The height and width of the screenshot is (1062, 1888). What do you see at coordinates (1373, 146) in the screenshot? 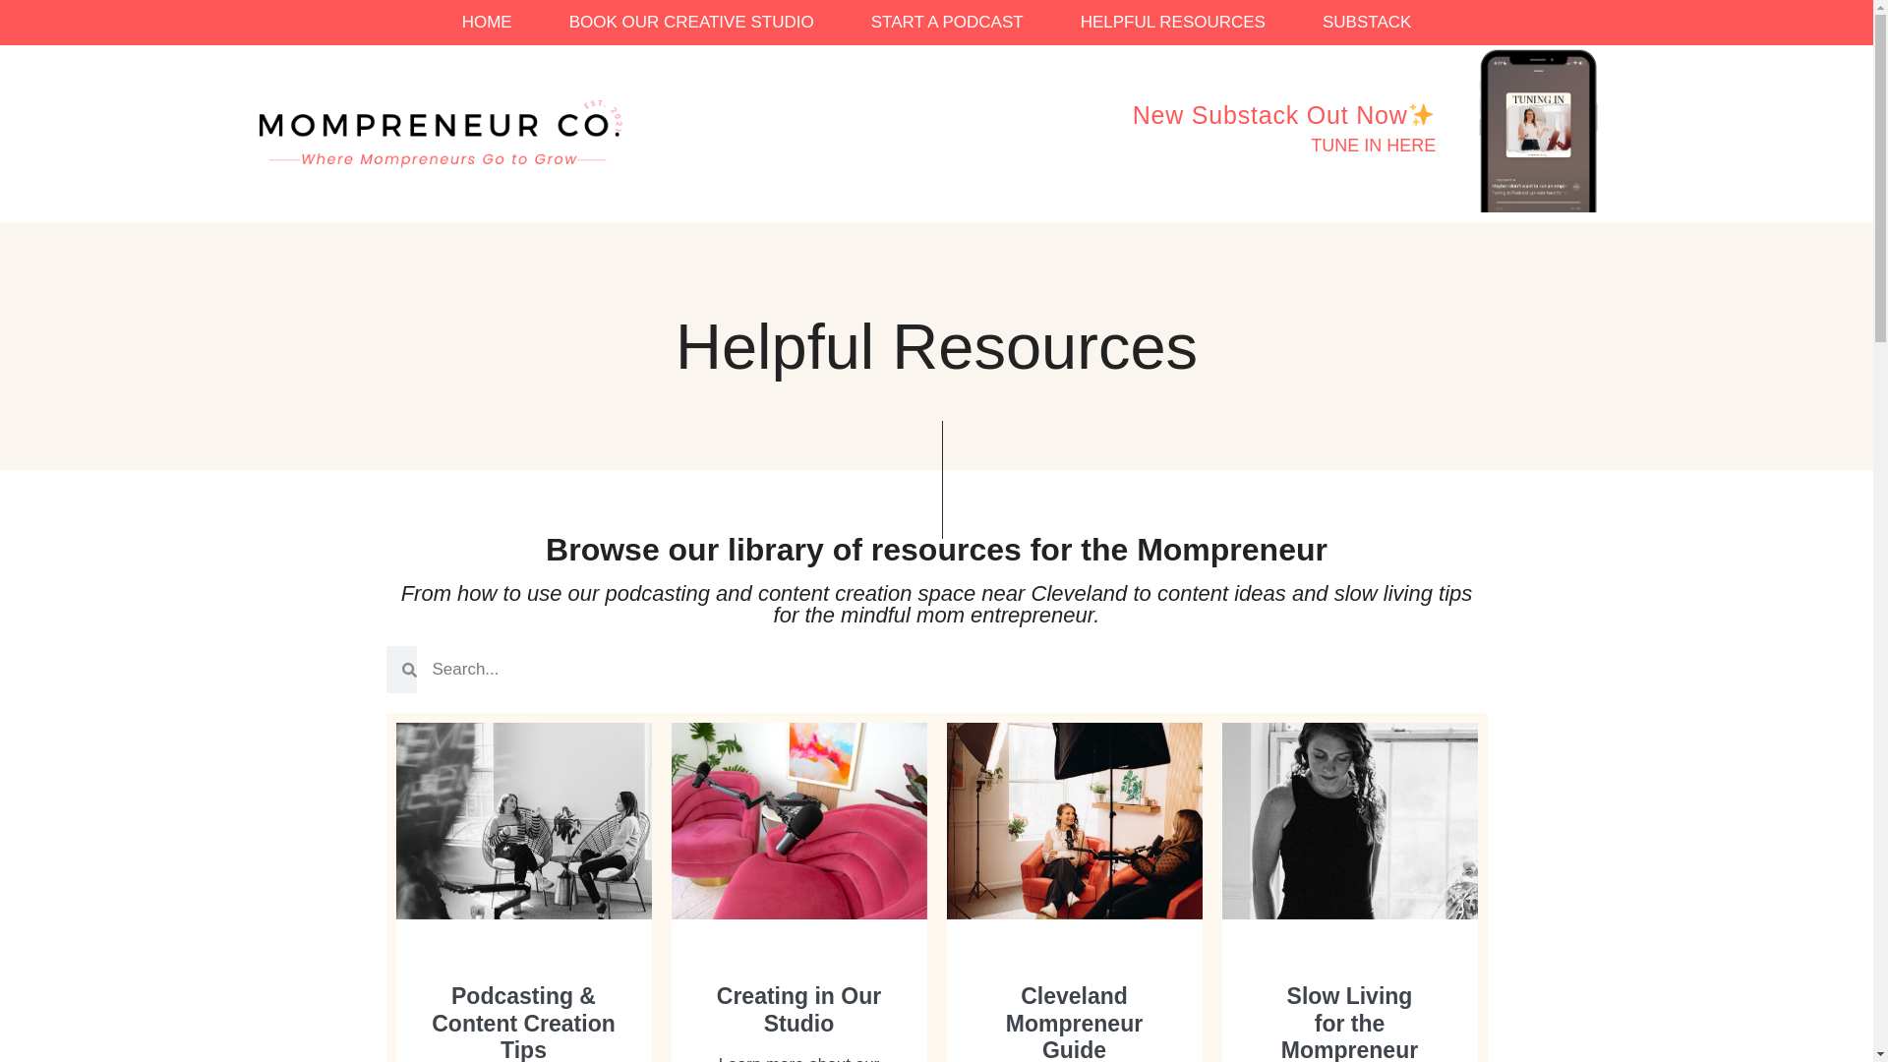
I see `TUNE IN HERE` at bounding box center [1373, 146].